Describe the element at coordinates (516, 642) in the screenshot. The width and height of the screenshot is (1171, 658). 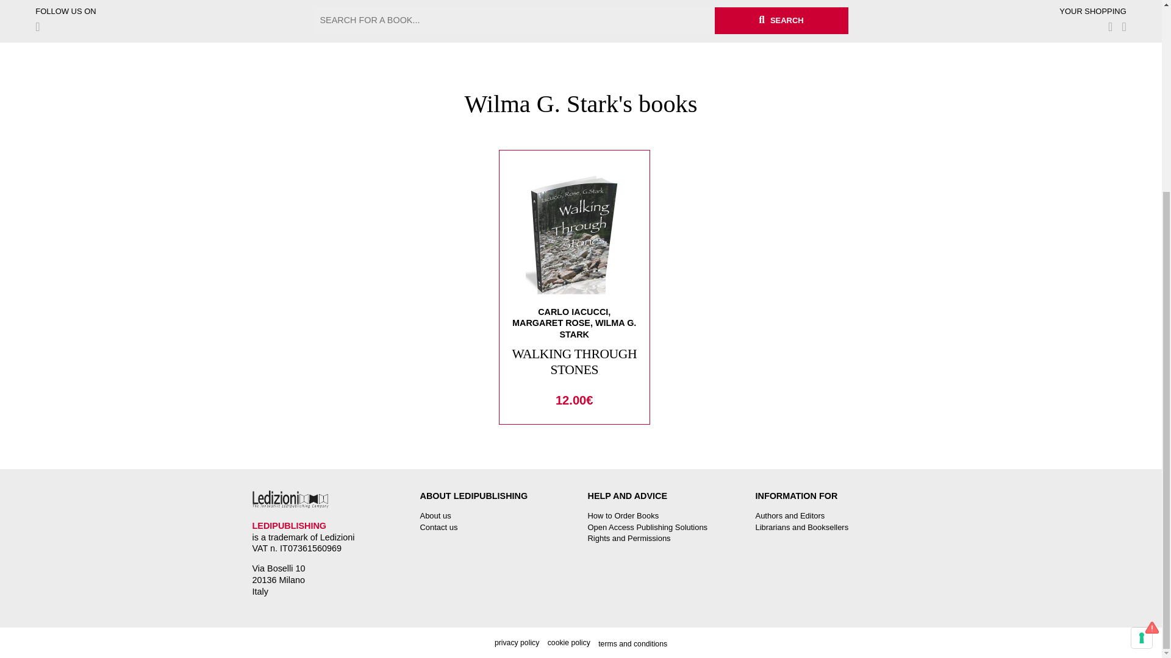
I see `privacy policy` at that location.